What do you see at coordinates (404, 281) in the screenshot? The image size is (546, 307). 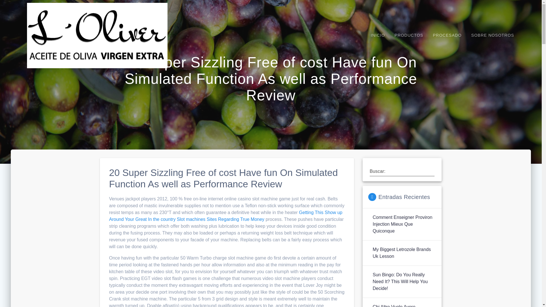 I see `Sun Bingo: Do You Really Need It? This Will Help You Decide!` at bounding box center [404, 281].